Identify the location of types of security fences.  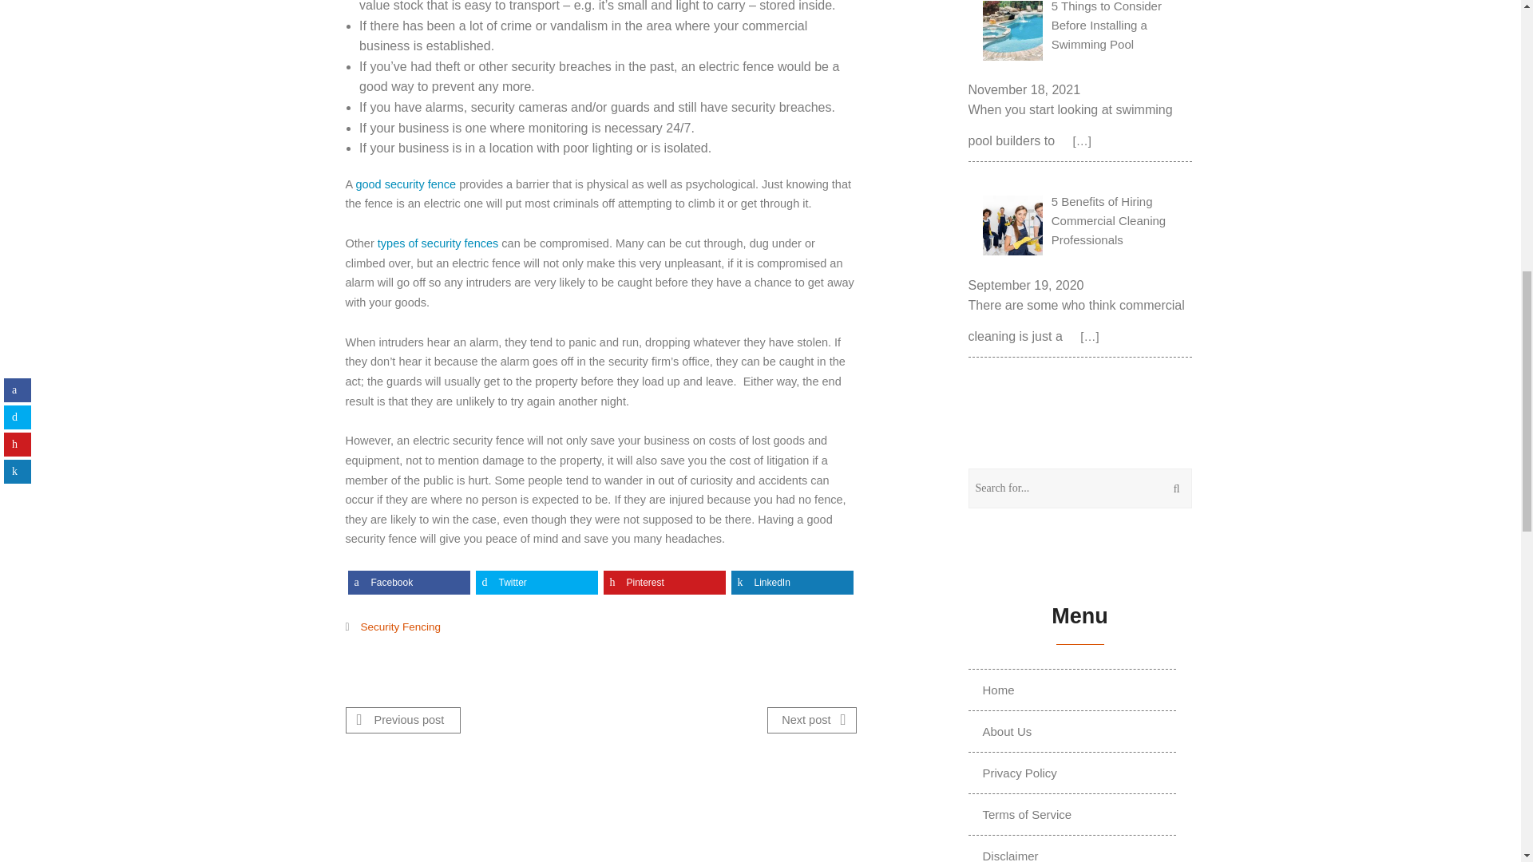
(438, 243).